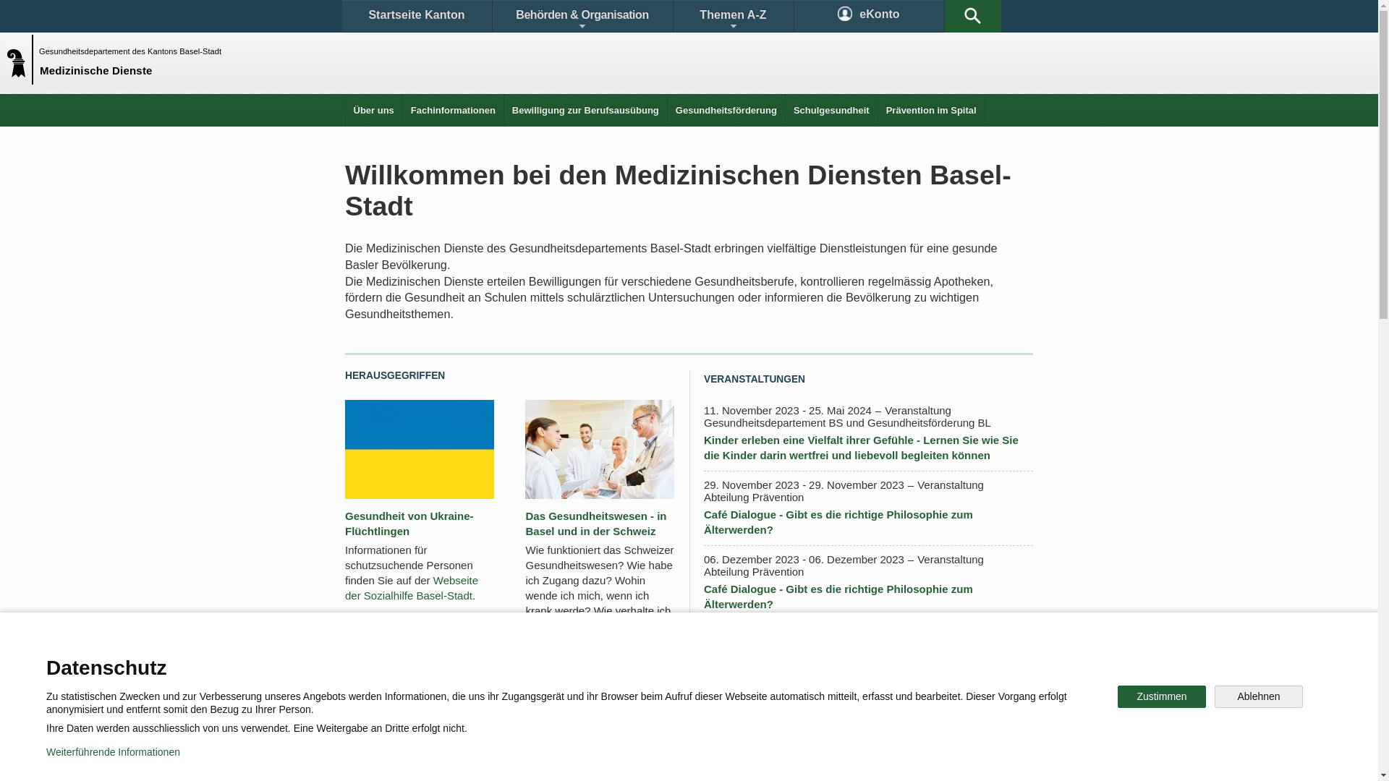 The image size is (1389, 781). I want to click on Gesetze, so click(570, 661).